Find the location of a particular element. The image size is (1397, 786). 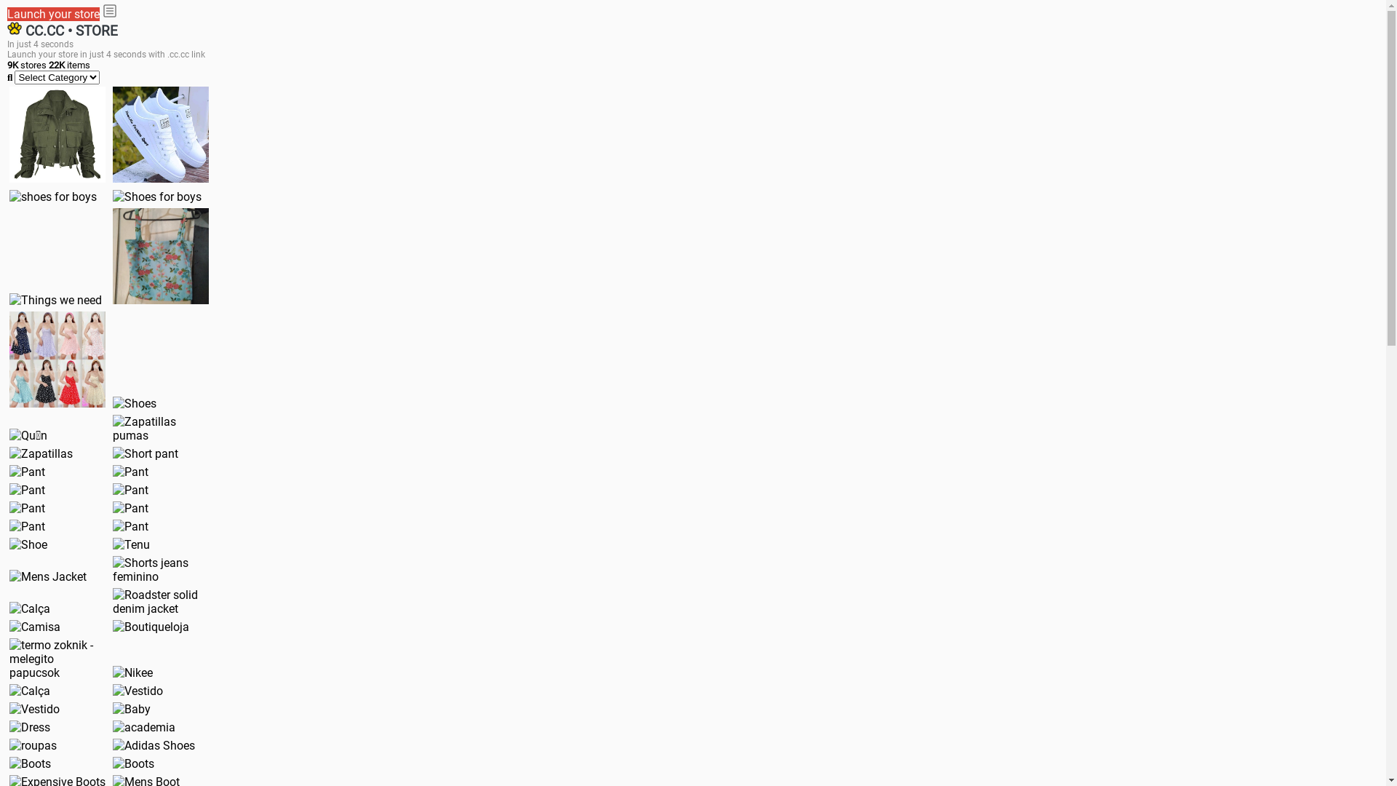

Dress/square nect top is located at coordinates (57, 360).